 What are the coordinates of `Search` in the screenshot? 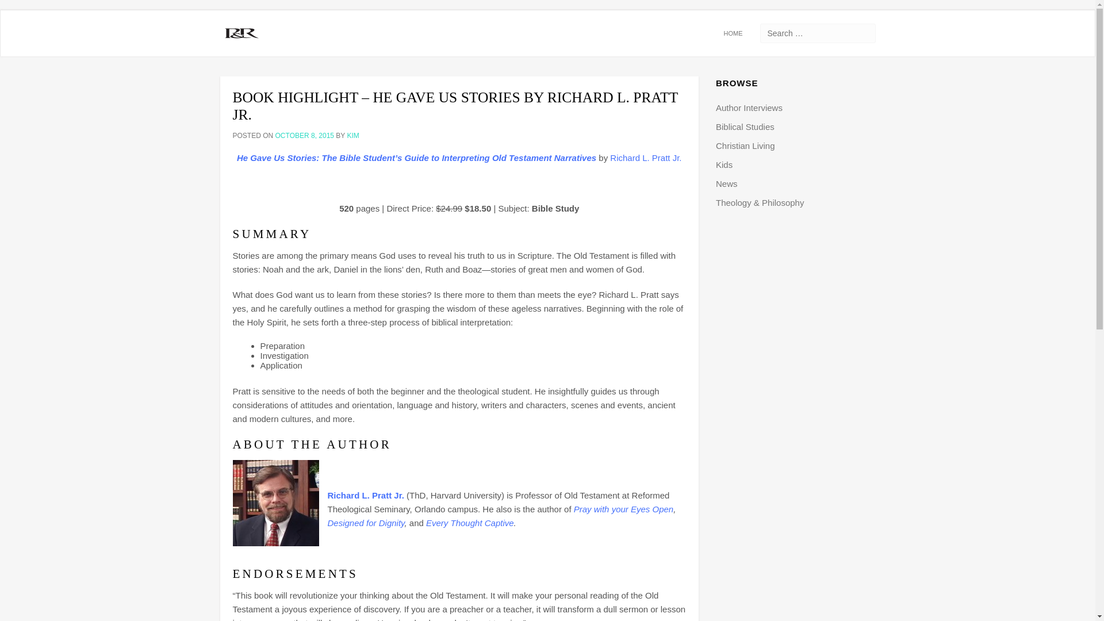 It's located at (15, 6).